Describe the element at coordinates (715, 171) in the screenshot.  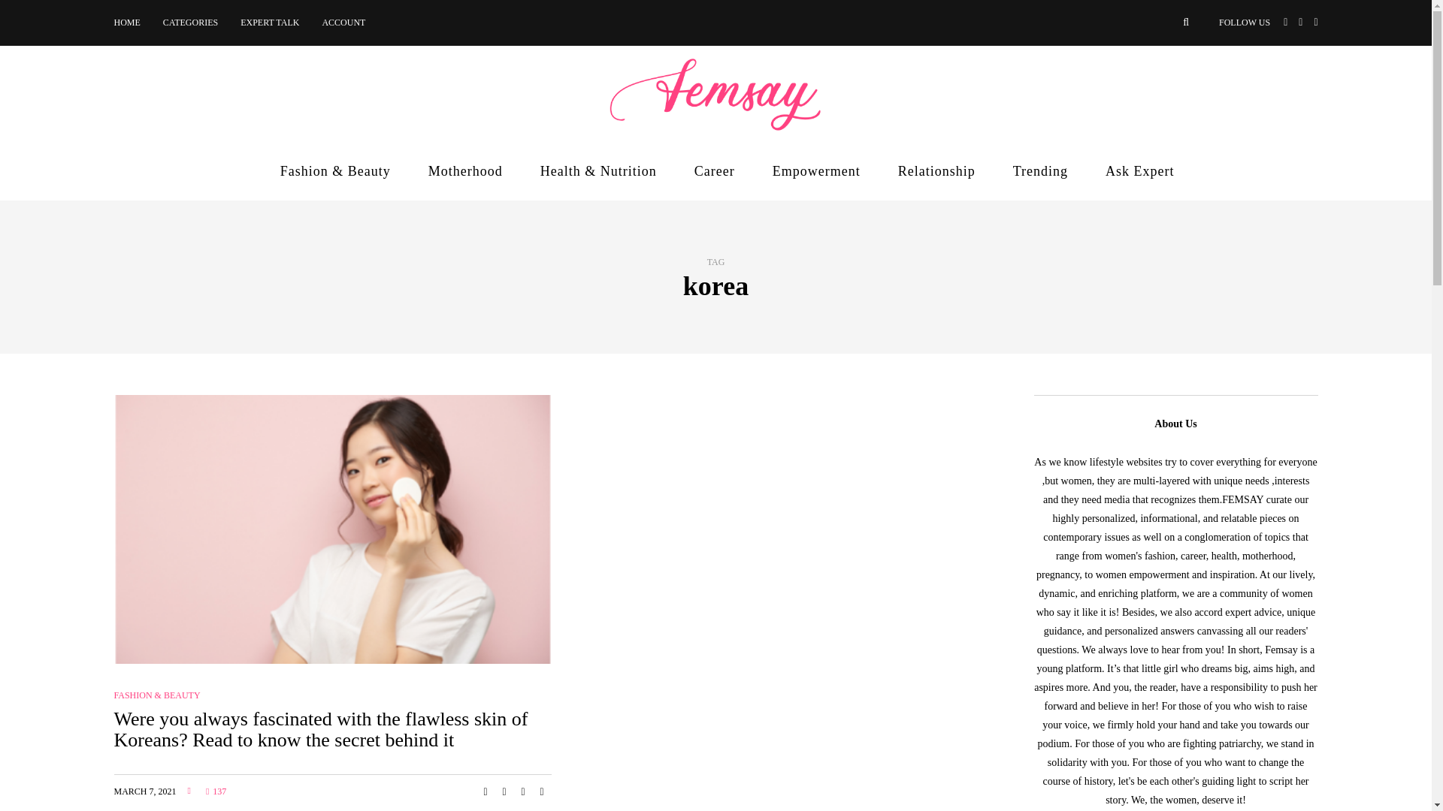
I see `Career` at that location.